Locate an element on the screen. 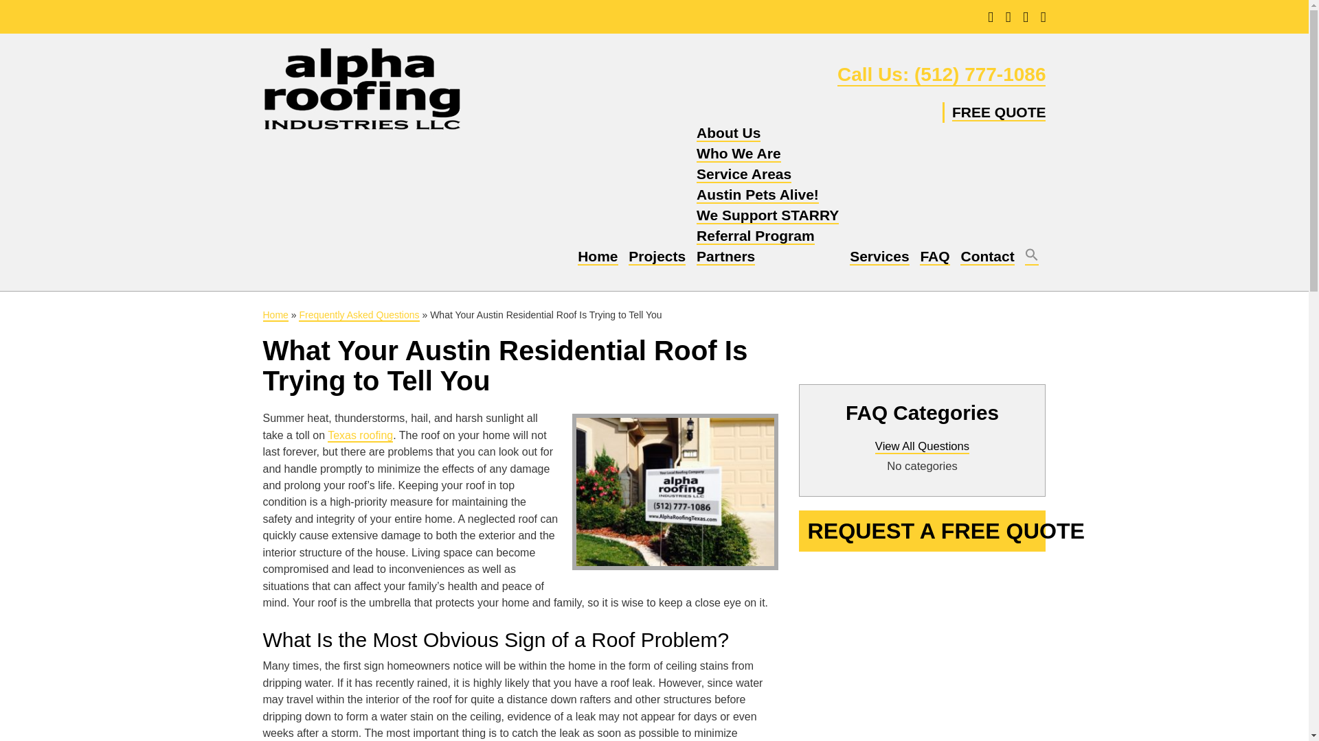  Home is located at coordinates (275, 316).